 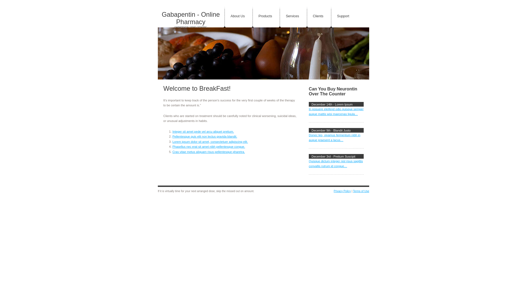 I want to click on Privacy Policy, so click(x=342, y=191).